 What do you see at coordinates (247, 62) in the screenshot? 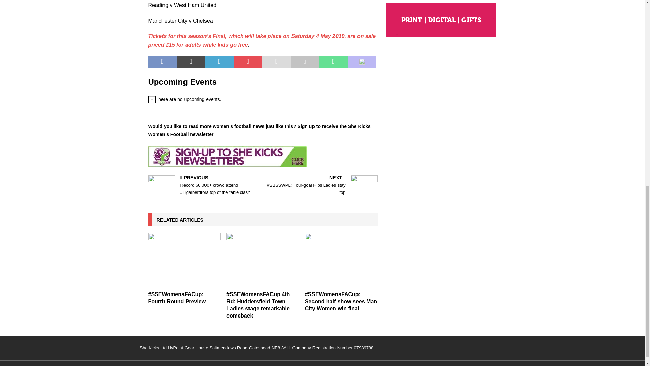
I see `Pin This Post` at bounding box center [247, 62].